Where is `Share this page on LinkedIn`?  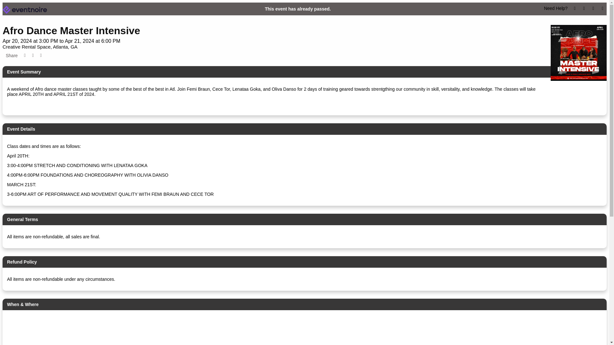 Share this page on LinkedIn is located at coordinates (41, 56).